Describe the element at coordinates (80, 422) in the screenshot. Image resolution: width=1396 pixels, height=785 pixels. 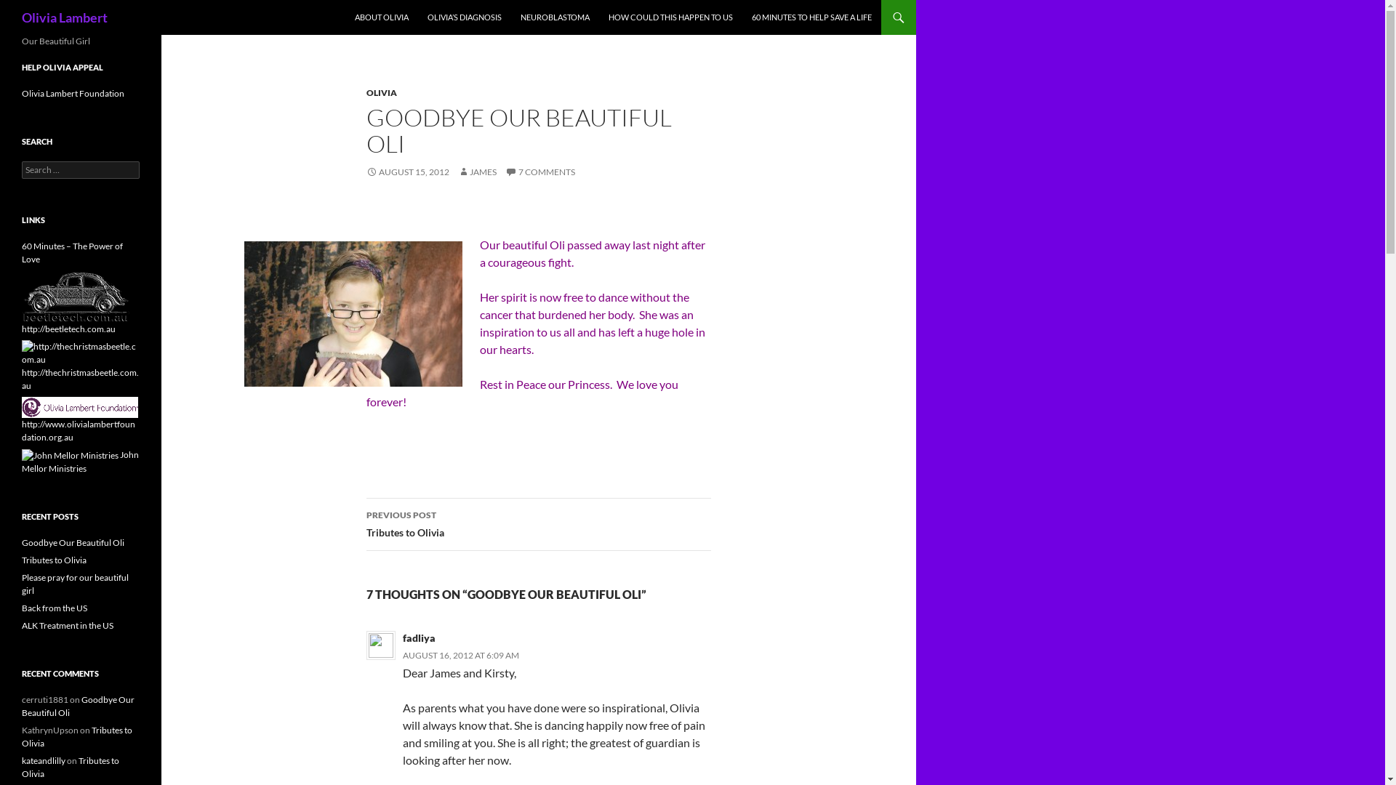
I see `http://www.olivialambertfoundation.org.au` at that location.